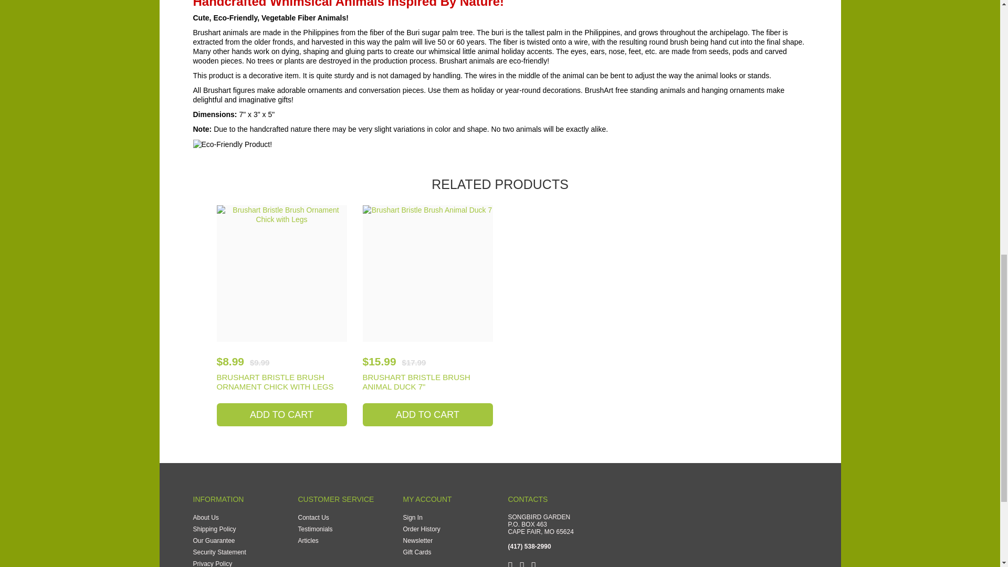 The image size is (1008, 567). What do you see at coordinates (427, 415) in the screenshot?
I see `Add to cart` at bounding box center [427, 415].